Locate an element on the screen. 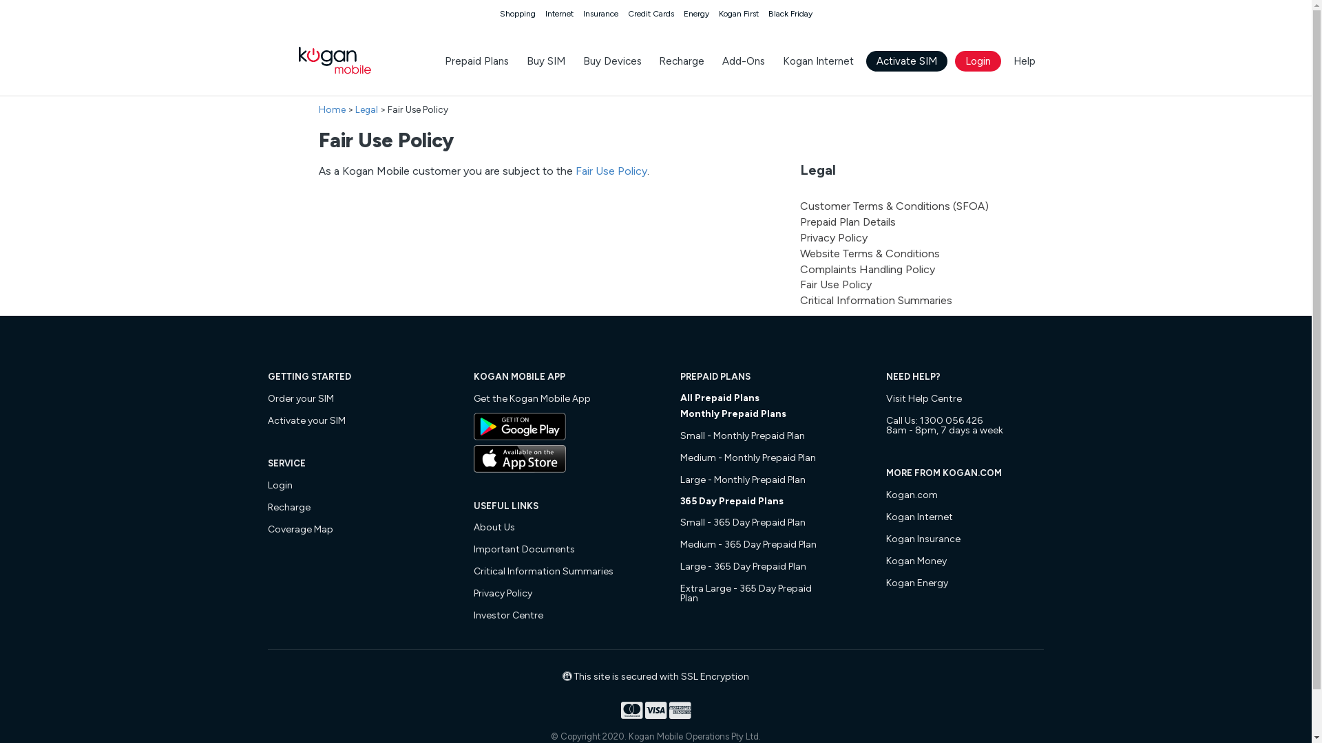  Monthly Prepaid Plans is located at coordinates (752, 414).